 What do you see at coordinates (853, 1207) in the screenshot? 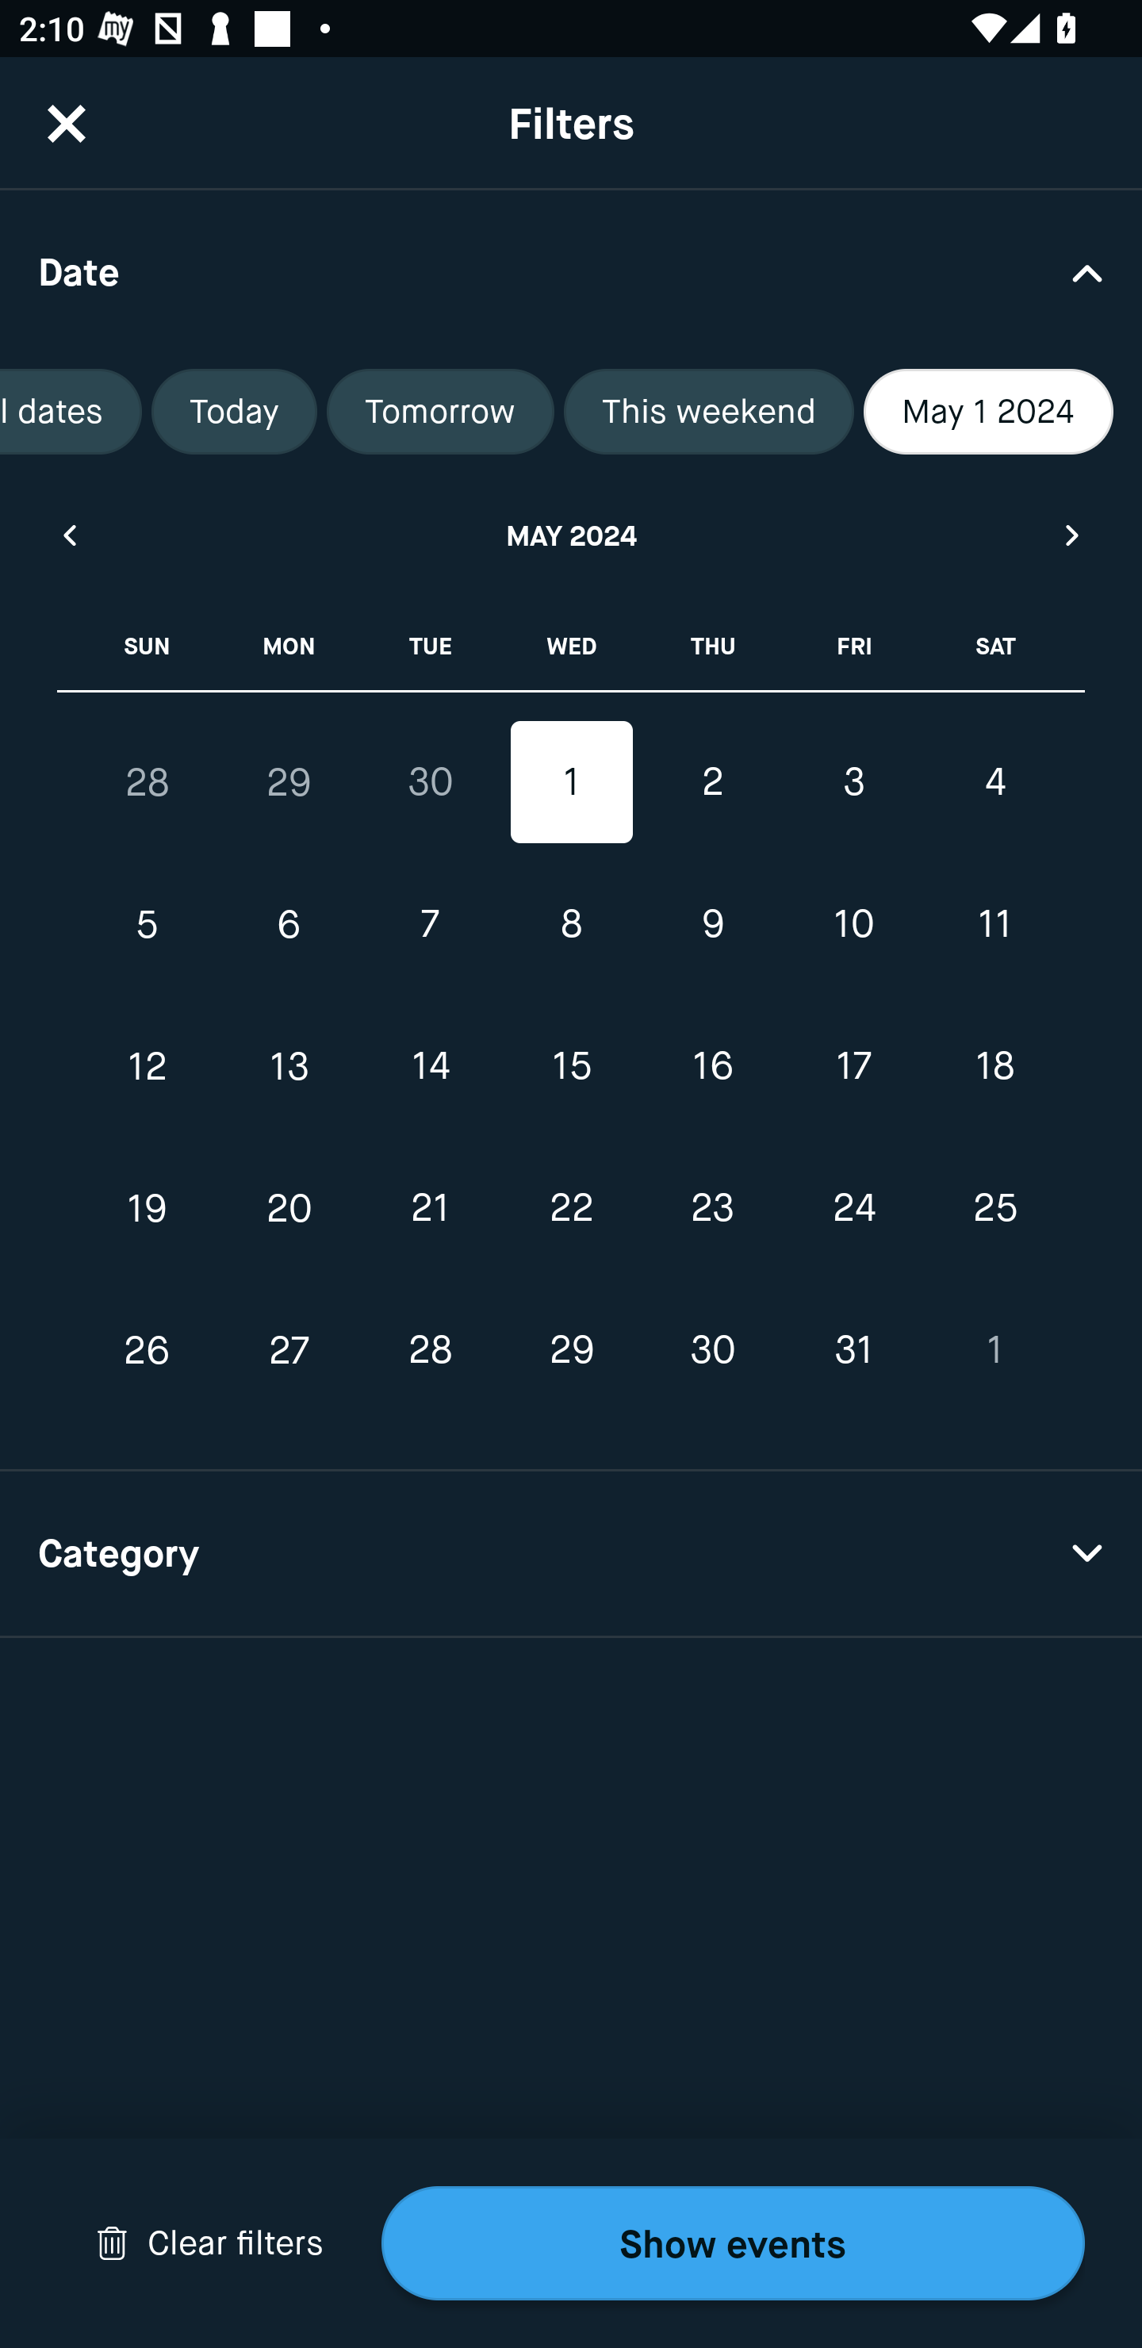
I see `24` at bounding box center [853, 1207].